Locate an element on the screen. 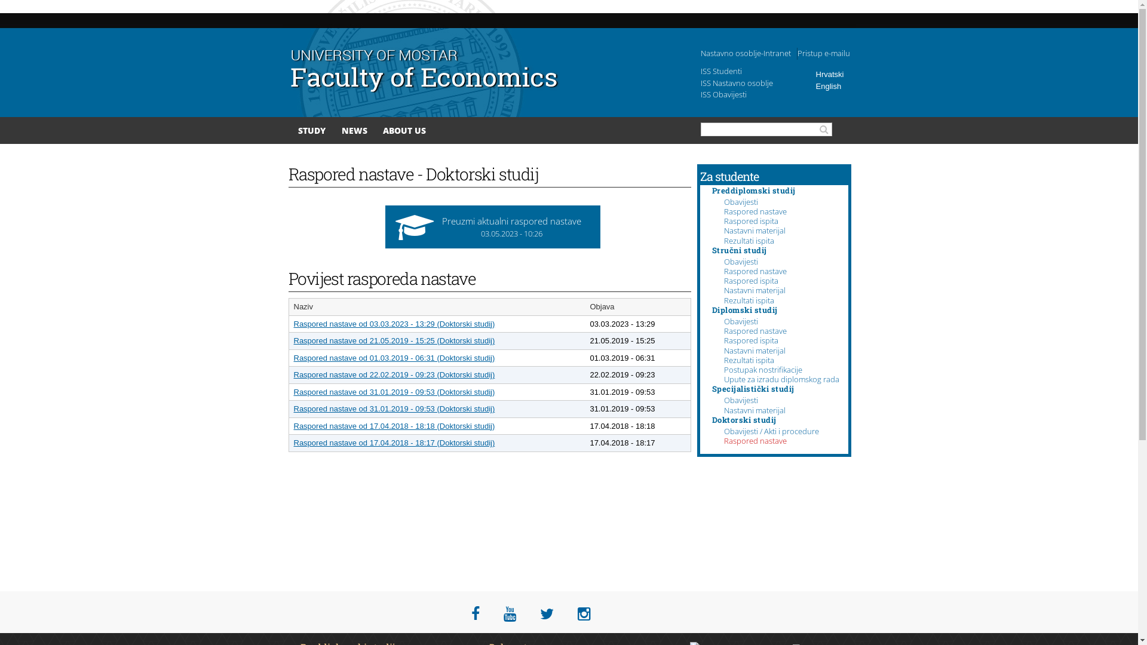 This screenshot has height=645, width=1147. Obavijesti is located at coordinates (741, 202).